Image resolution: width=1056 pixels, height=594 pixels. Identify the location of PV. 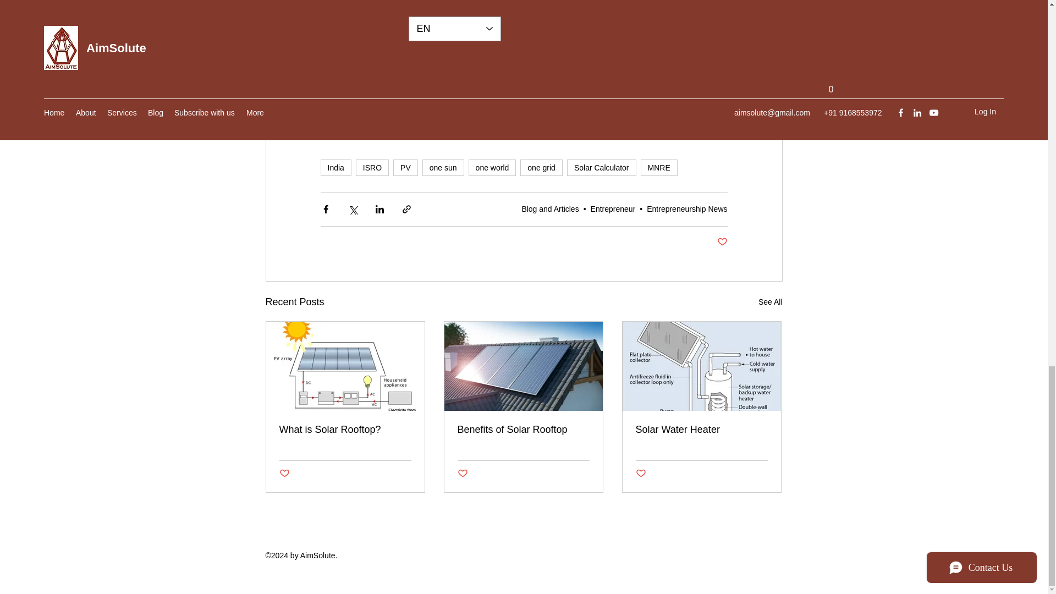
(405, 167).